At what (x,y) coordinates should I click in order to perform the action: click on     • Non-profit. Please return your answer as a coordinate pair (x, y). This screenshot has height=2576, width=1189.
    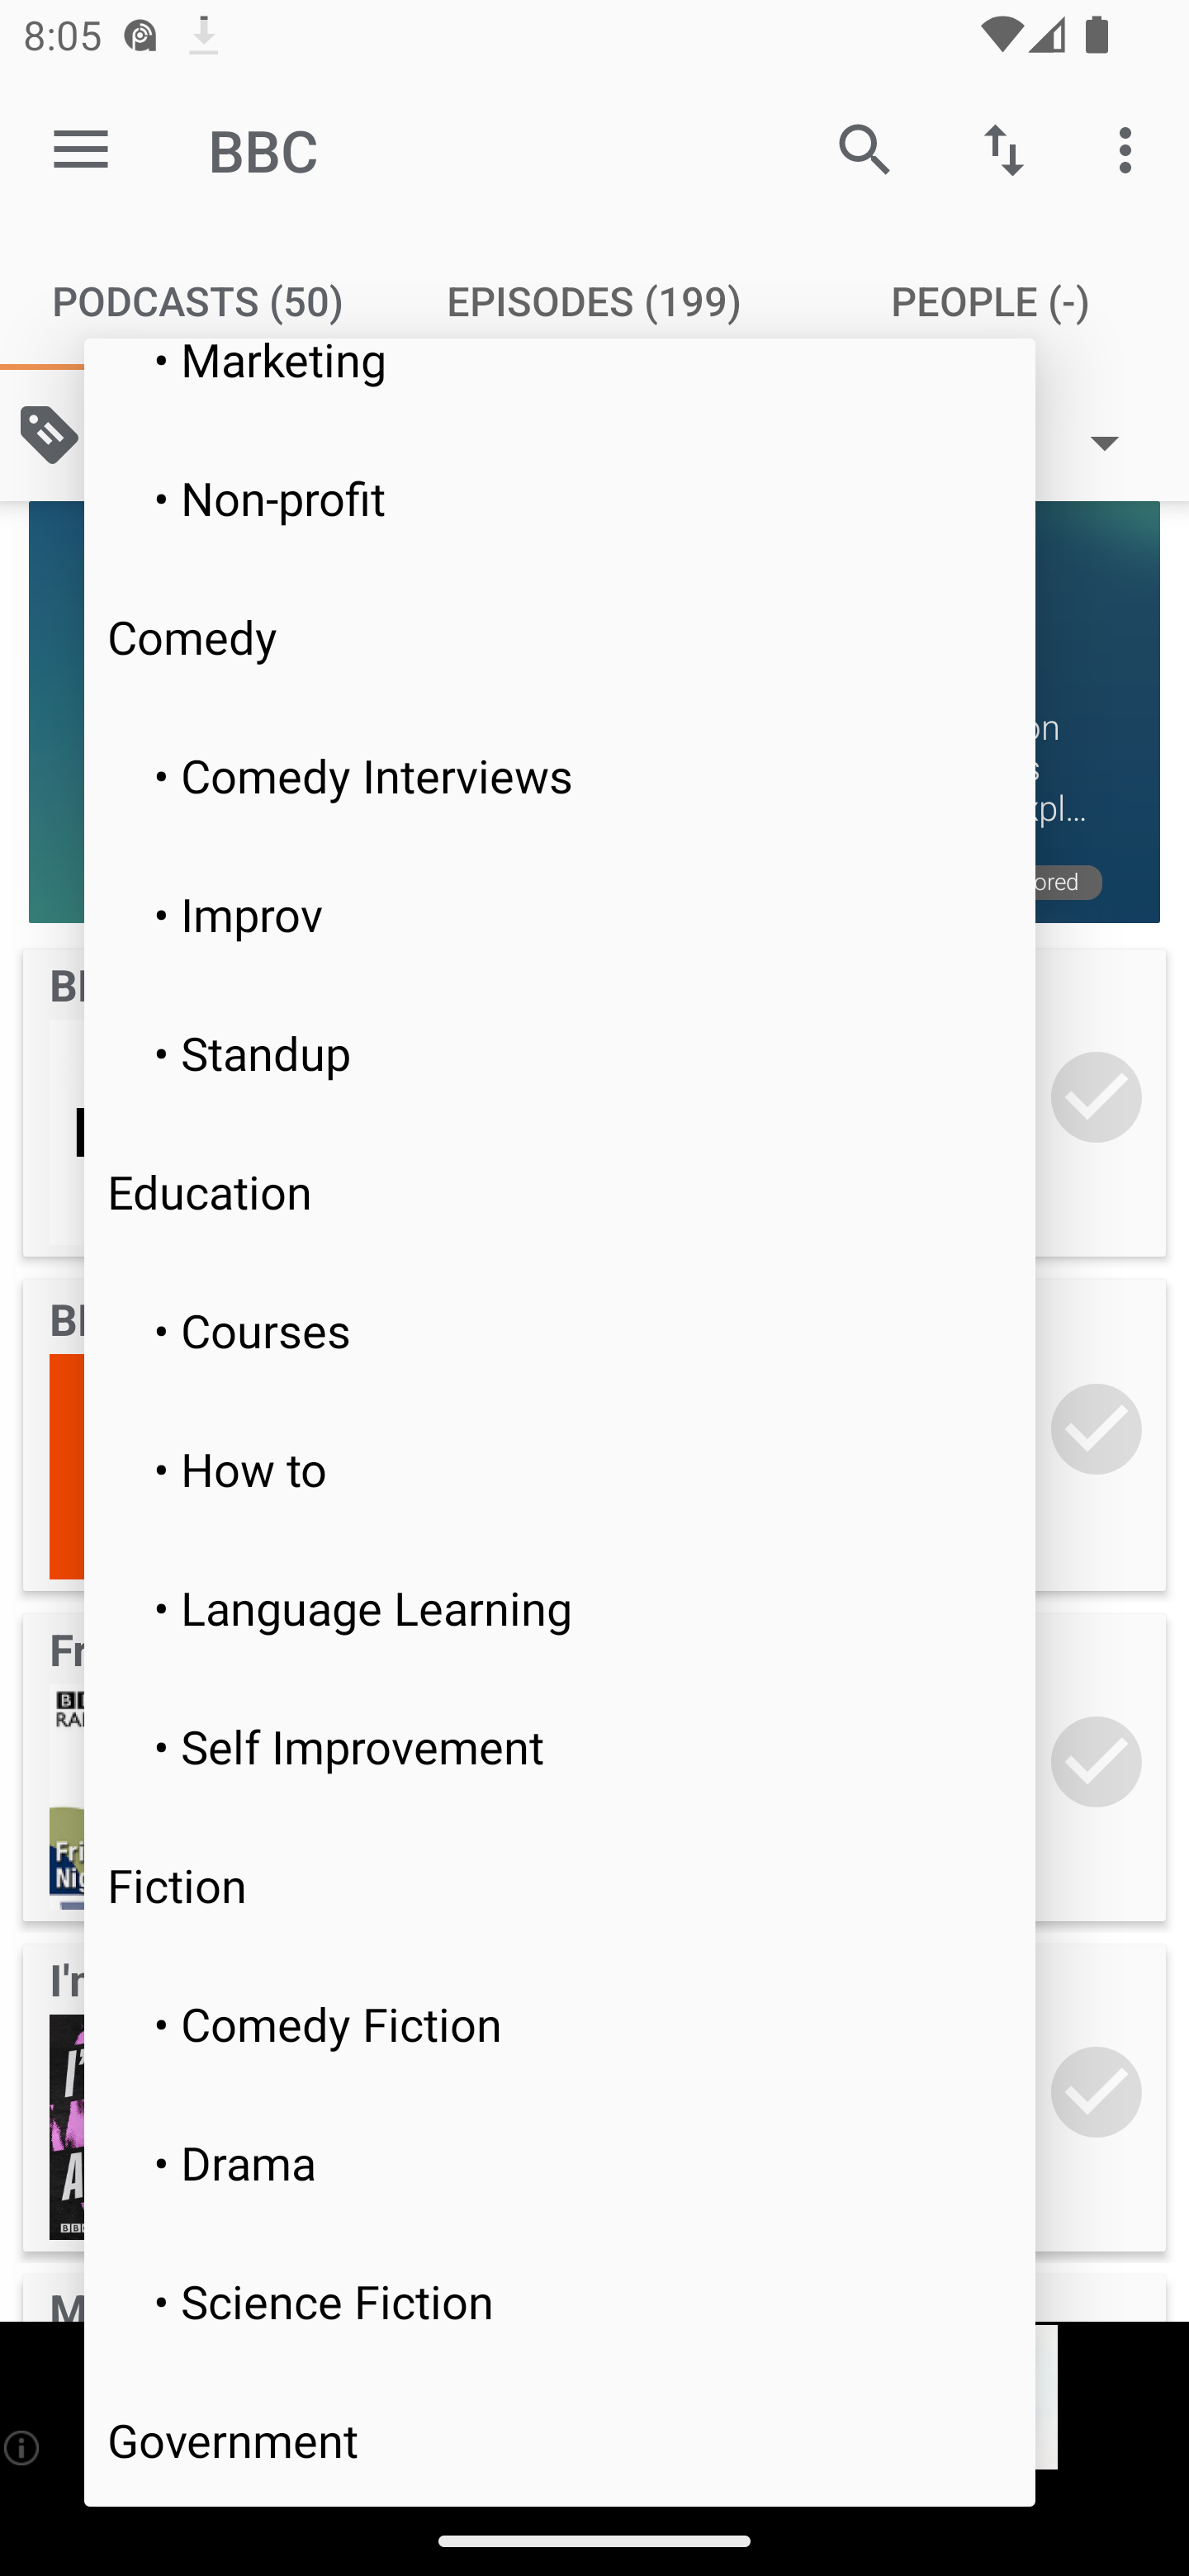
    Looking at the image, I should click on (560, 497).